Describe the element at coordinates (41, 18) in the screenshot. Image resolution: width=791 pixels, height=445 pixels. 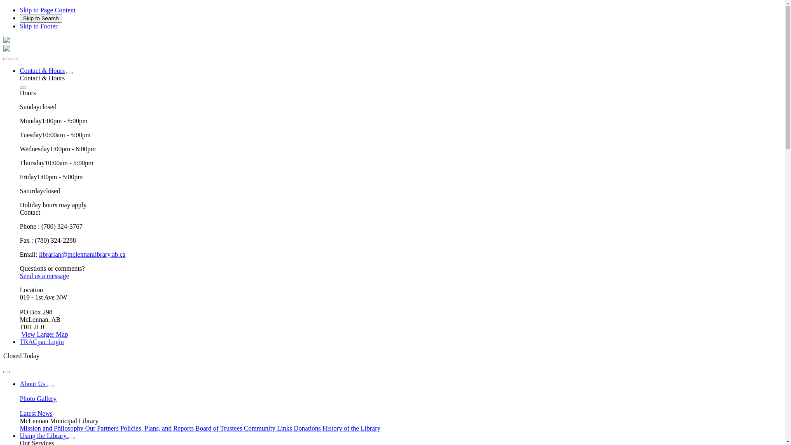
I see `Skip to Search` at that location.